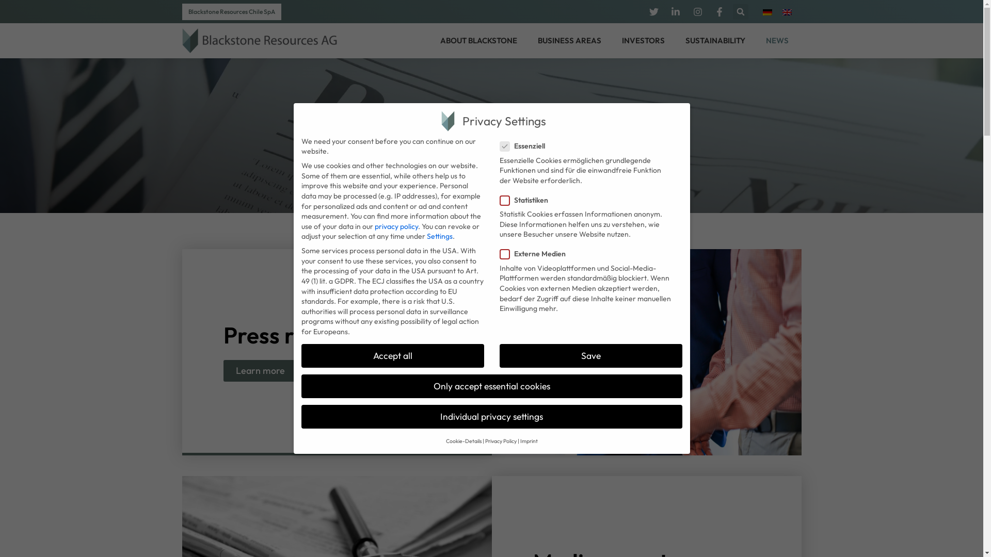 Image resolution: width=991 pixels, height=557 pixels. What do you see at coordinates (529, 441) in the screenshot?
I see `Imprint` at bounding box center [529, 441].